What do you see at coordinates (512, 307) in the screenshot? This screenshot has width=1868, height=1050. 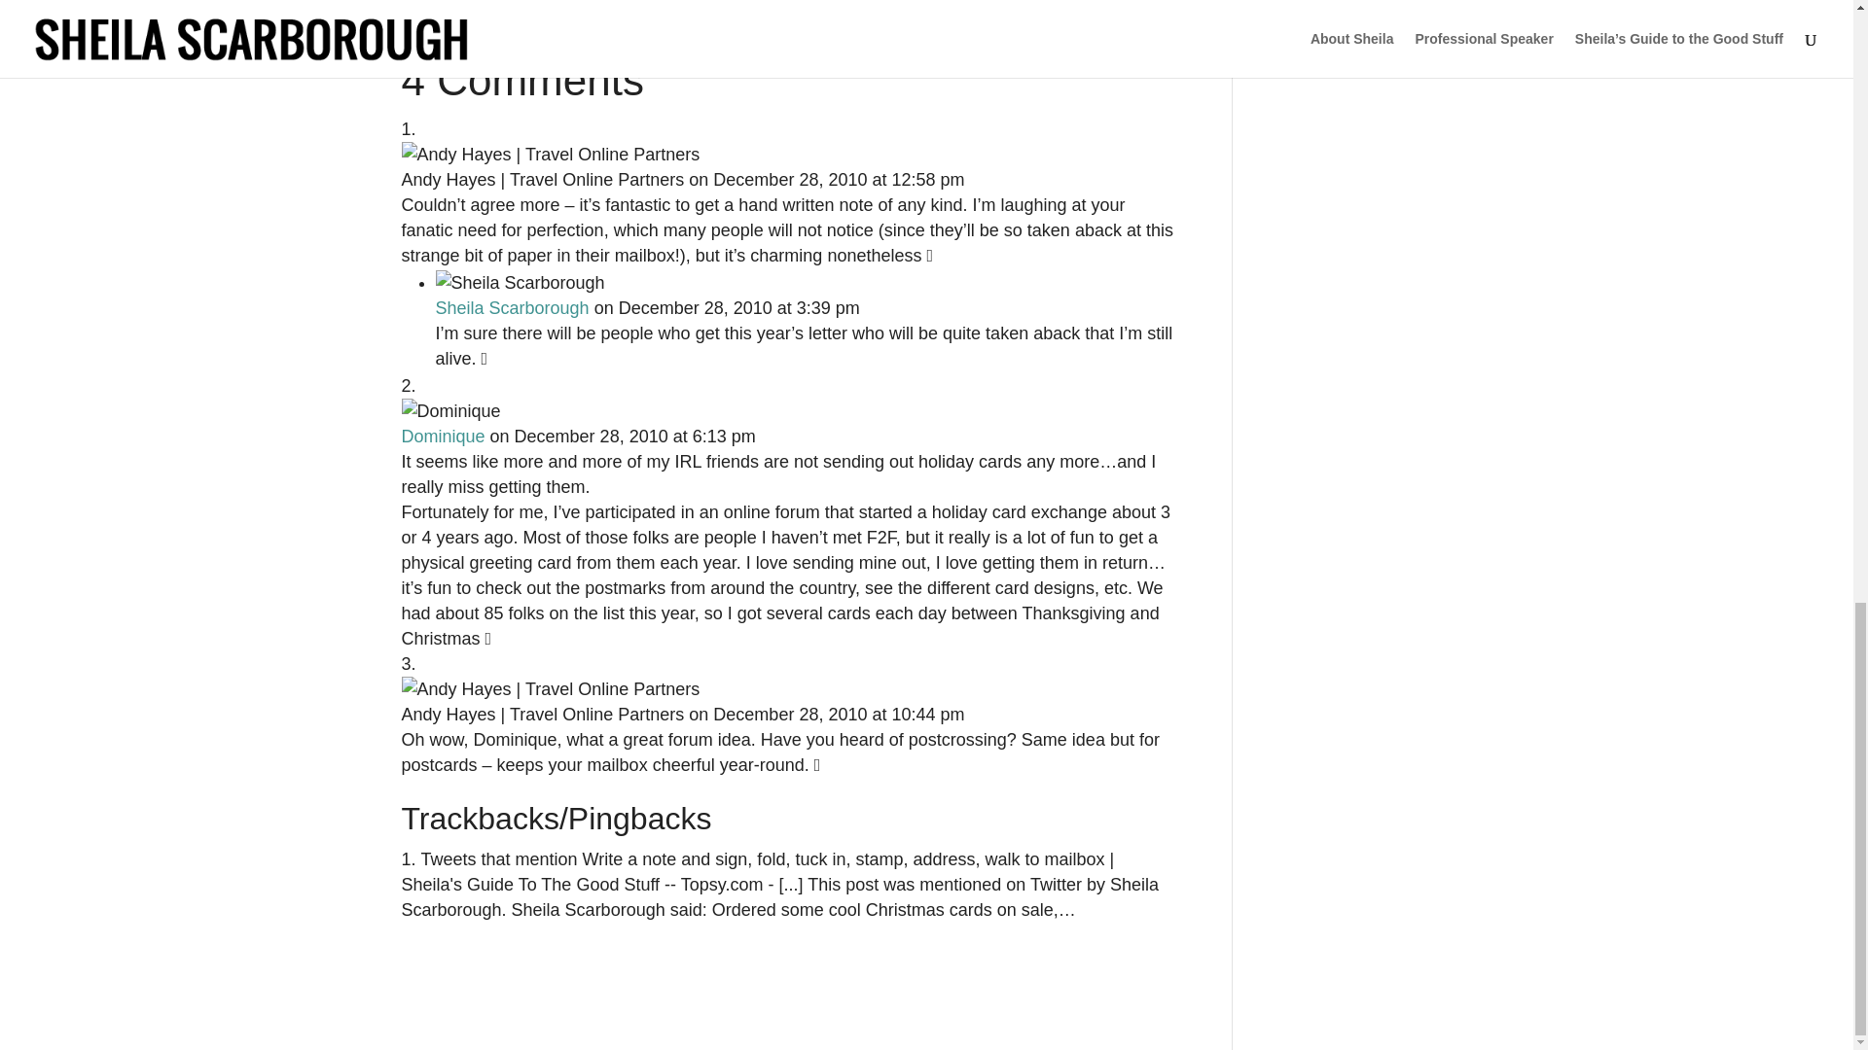 I see `Sheila Scarborough` at bounding box center [512, 307].